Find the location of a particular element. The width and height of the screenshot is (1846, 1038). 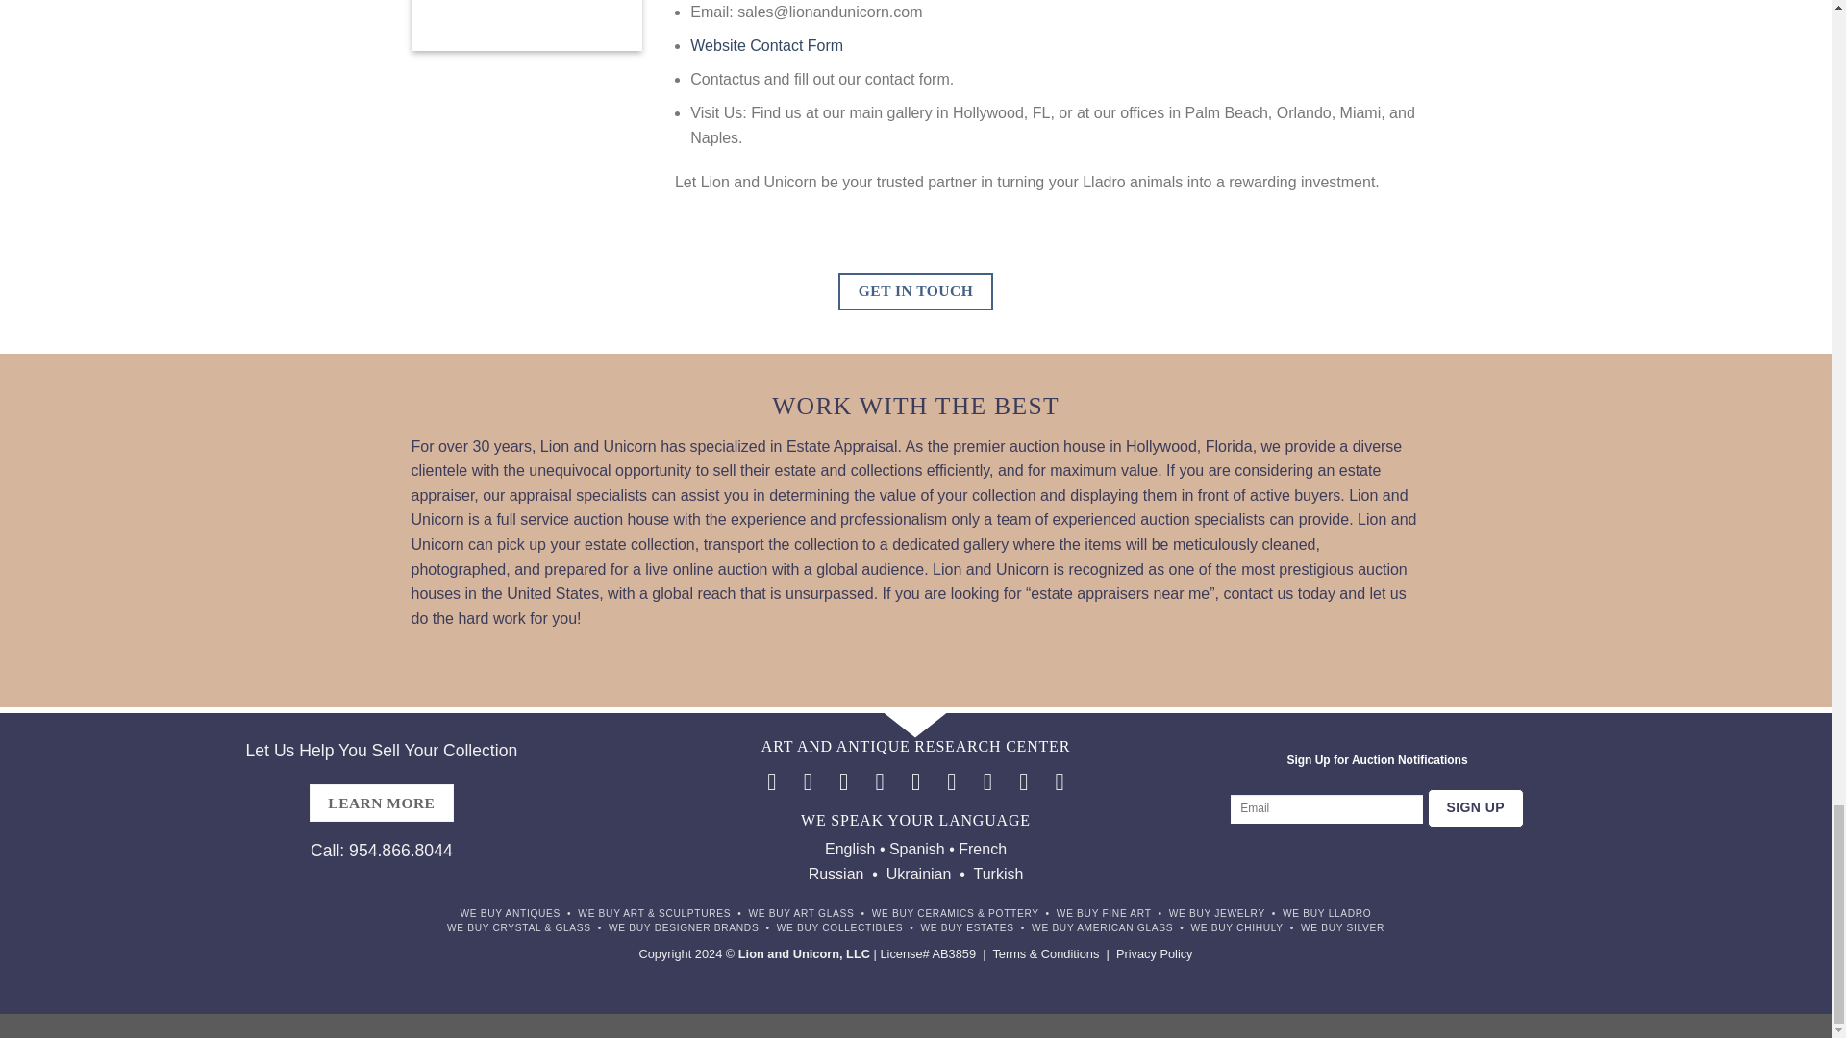

Follow on Twitter is located at coordinates (879, 781).